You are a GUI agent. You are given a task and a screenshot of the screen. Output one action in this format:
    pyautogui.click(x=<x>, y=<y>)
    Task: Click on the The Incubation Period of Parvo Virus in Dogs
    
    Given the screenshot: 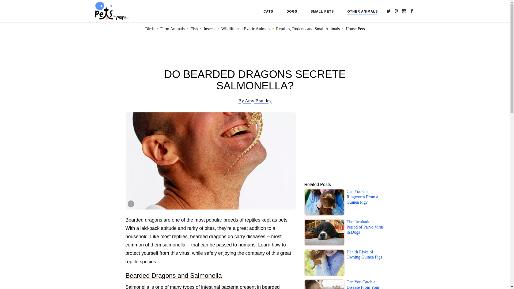 What is the action you would take?
    pyautogui.click(x=365, y=233)
    